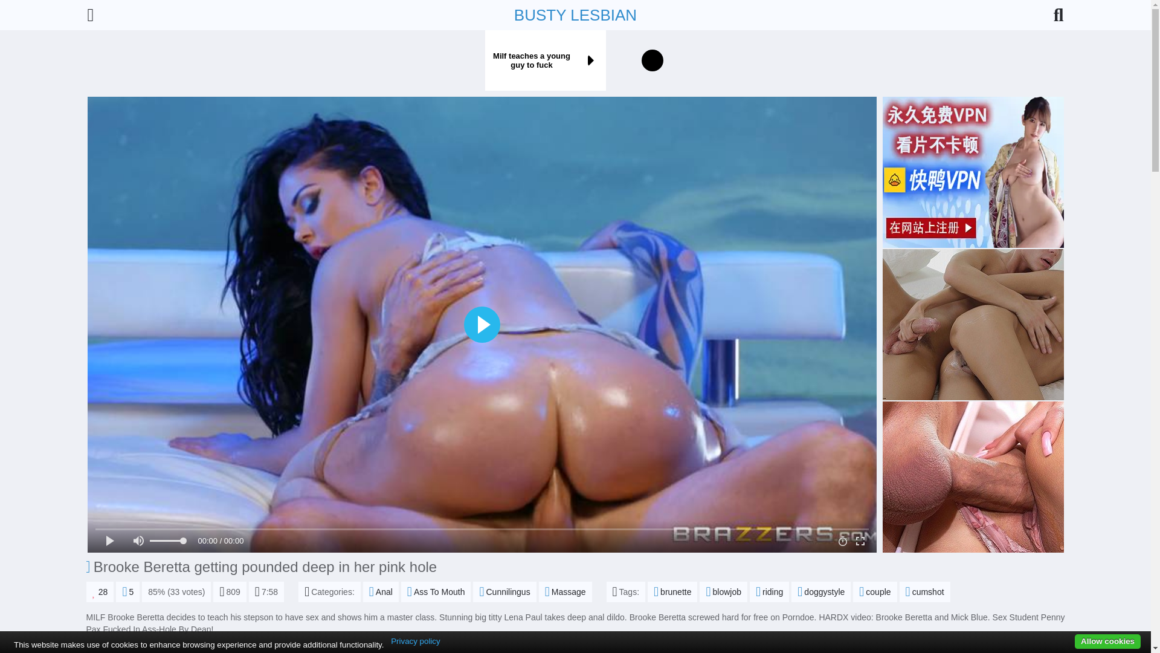  I want to click on doggystyle, so click(820, 591).